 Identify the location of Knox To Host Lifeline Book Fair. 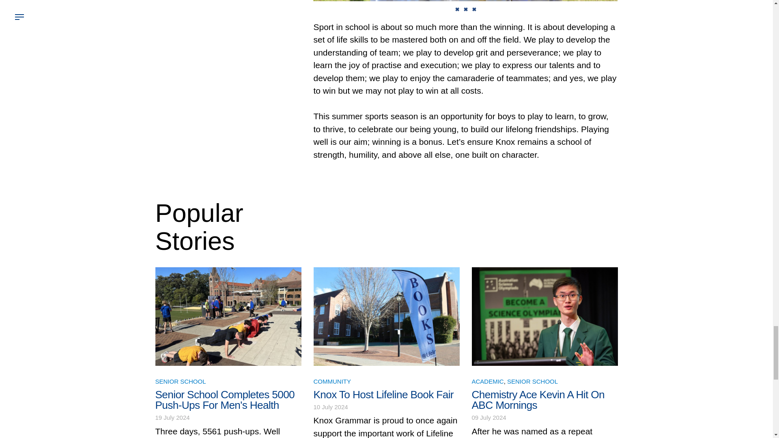
(383, 394).